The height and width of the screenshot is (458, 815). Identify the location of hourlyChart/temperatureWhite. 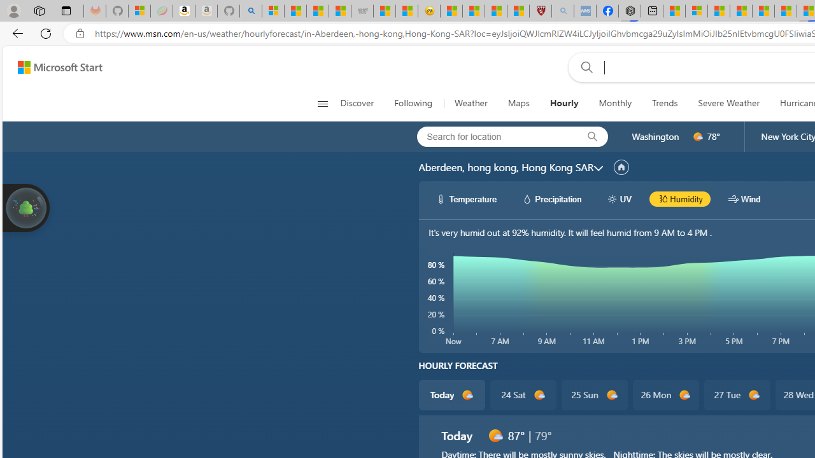
(441, 198).